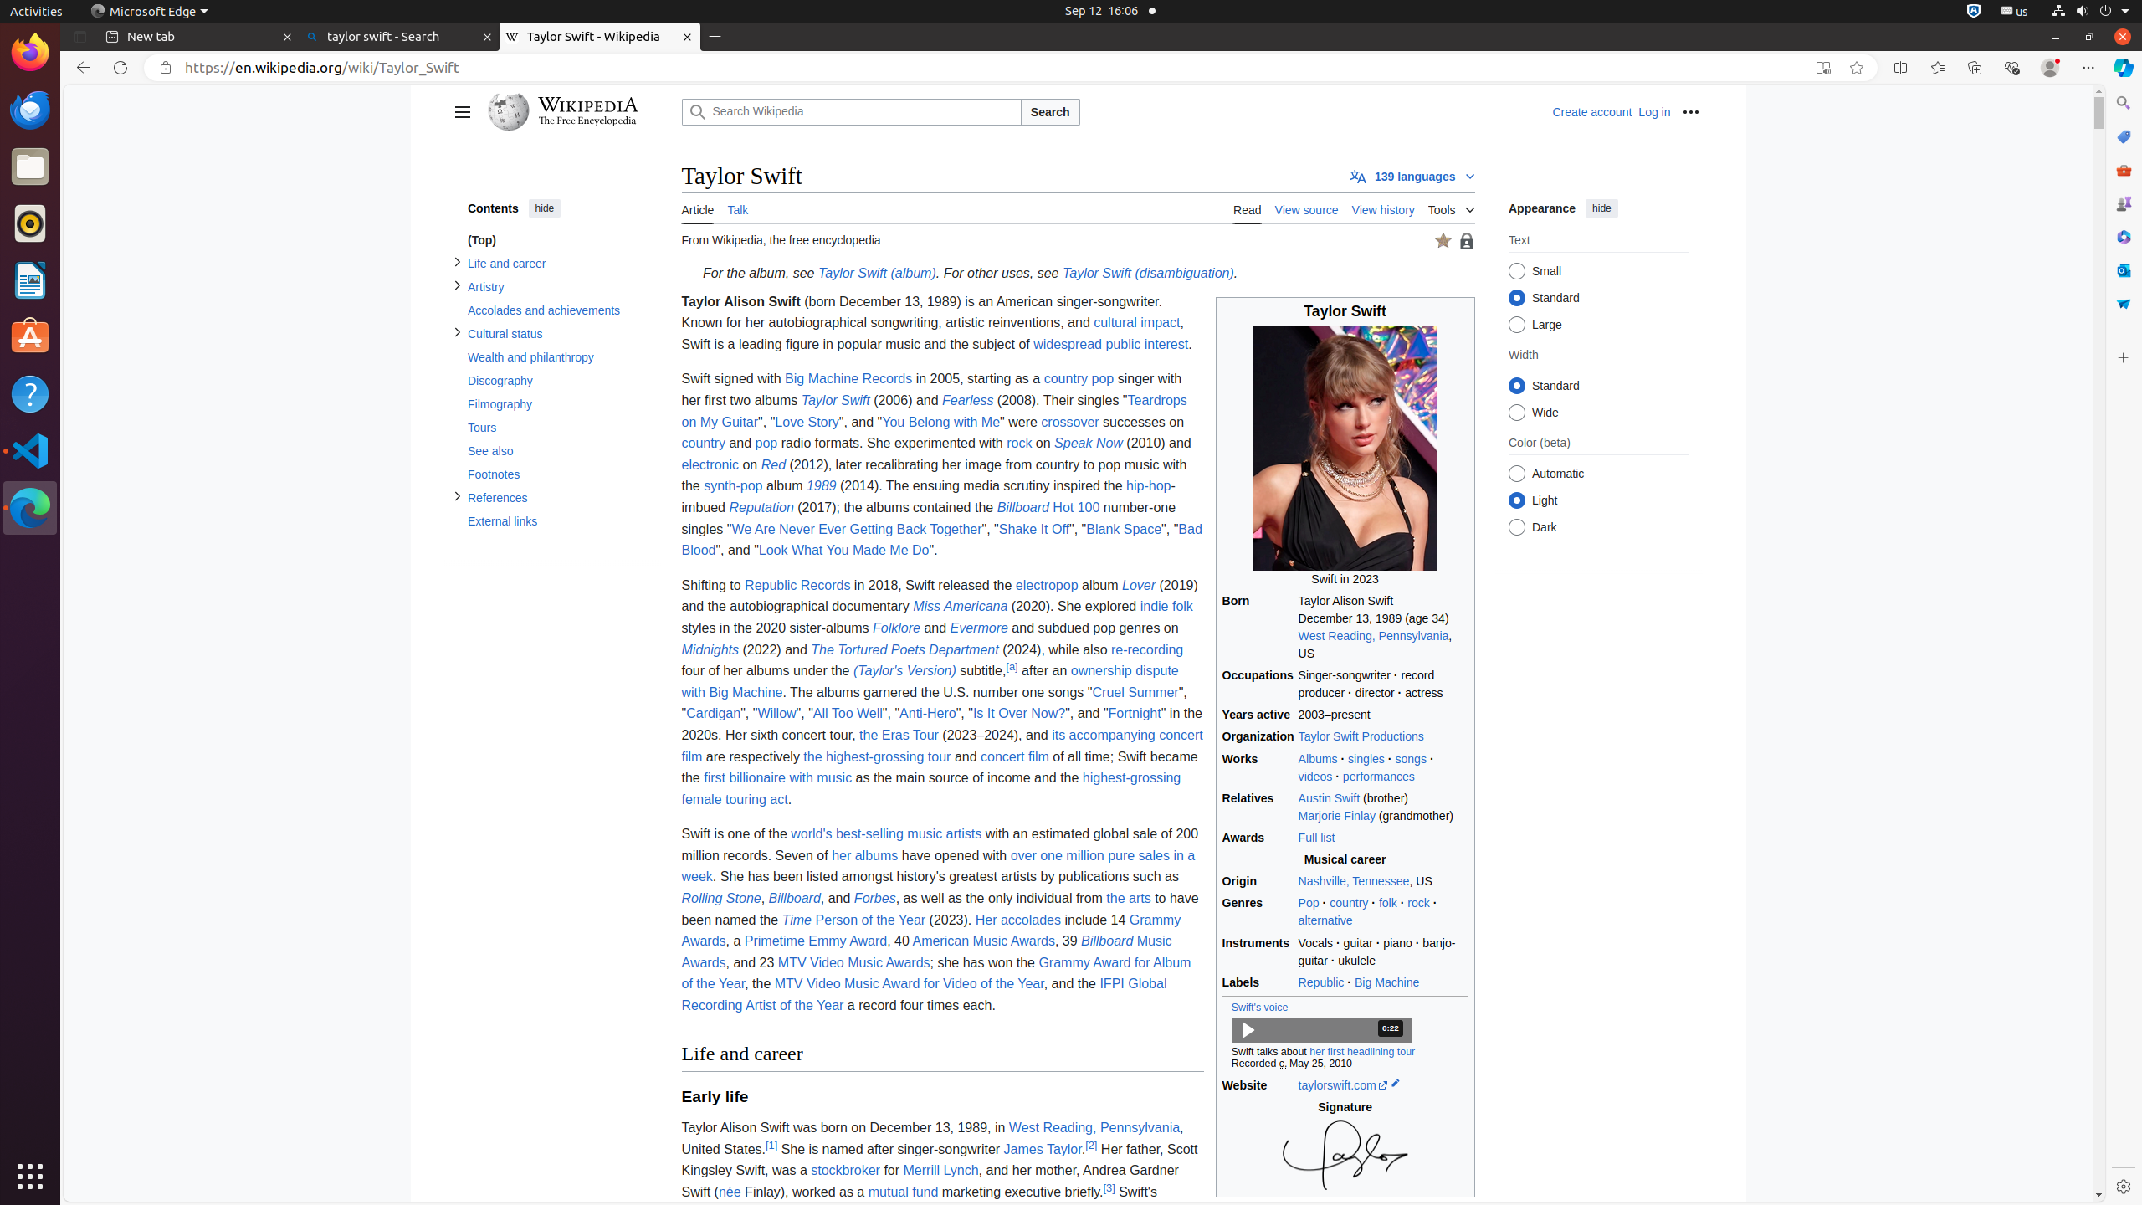 Image resolution: width=2142 pixels, height=1205 pixels. Describe the element at coordinates (979, 628) in the screenshot. I see `Evermore` at that location.